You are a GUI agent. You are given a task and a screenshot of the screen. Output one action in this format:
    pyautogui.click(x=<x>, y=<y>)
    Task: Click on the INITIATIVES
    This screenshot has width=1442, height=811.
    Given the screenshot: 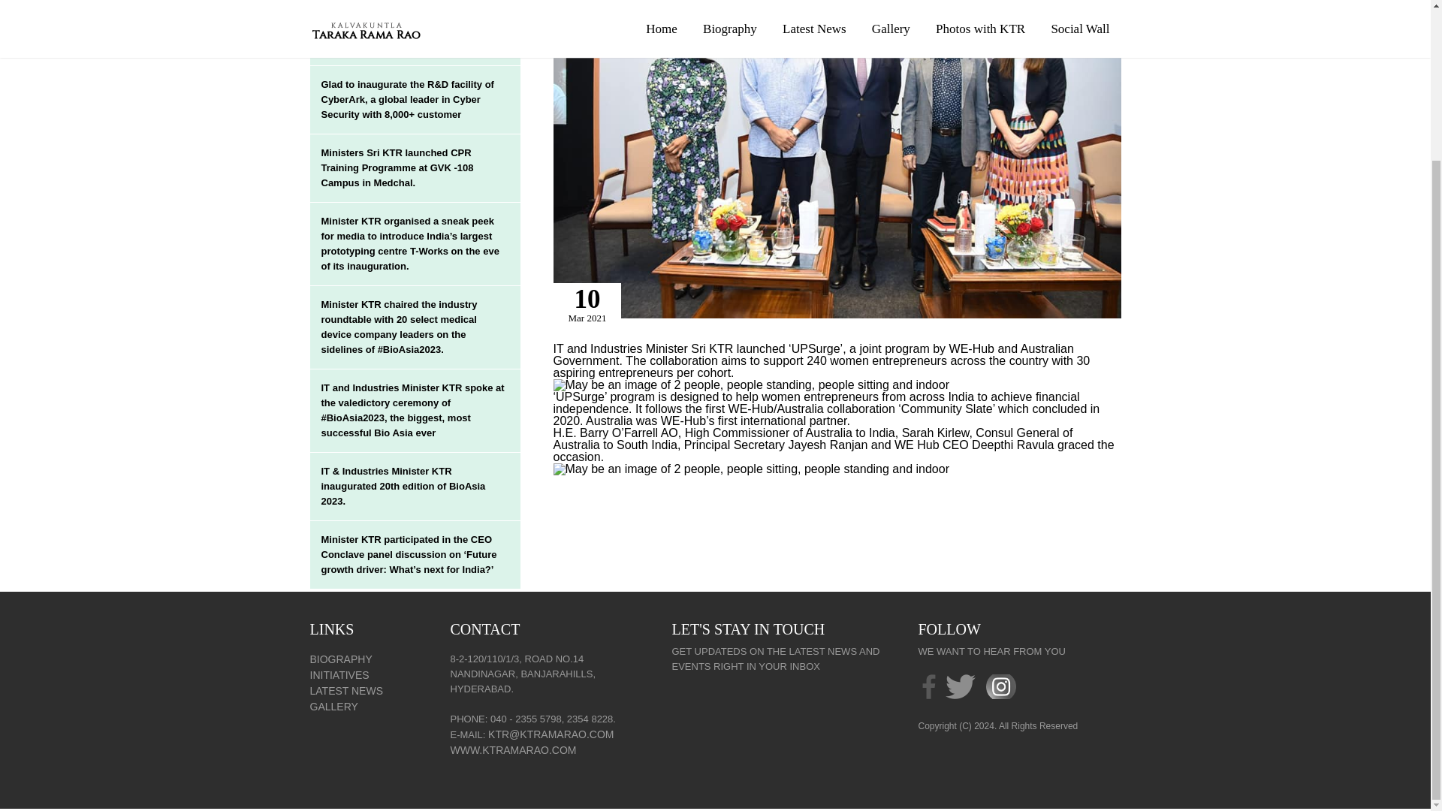 What is the action you would take?
    pyautogui.click(x=339, y=675)
    